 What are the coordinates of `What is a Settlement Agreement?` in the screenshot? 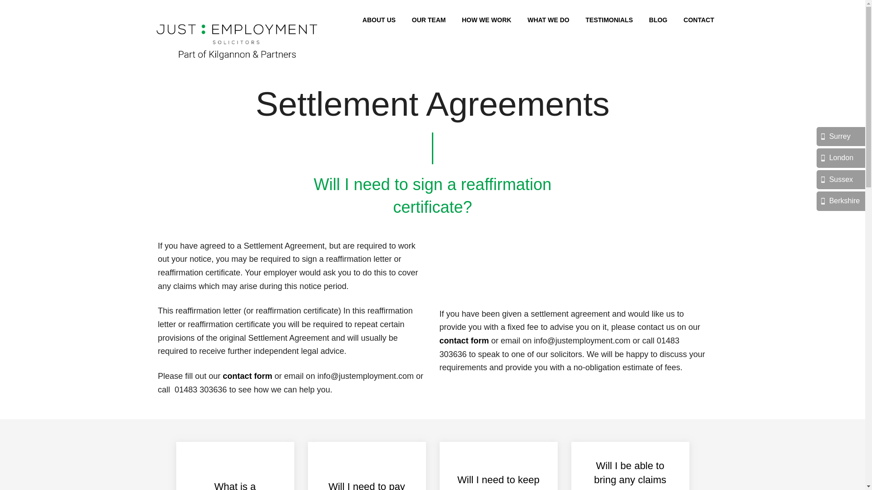 It's located at (235, 466).